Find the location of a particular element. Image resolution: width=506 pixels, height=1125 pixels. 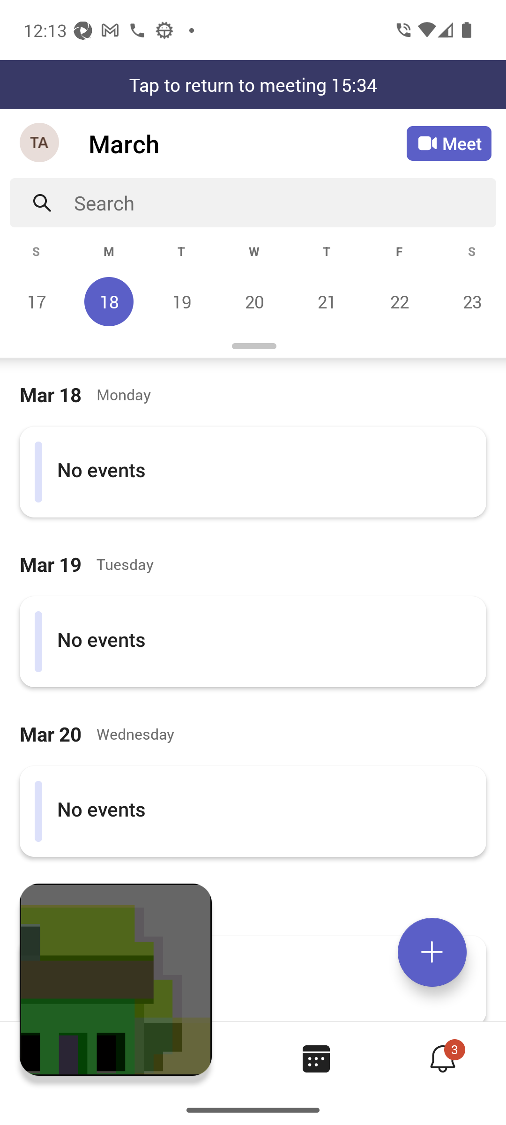

Sunday, March 17 17 is located at coordinates (37, 301).